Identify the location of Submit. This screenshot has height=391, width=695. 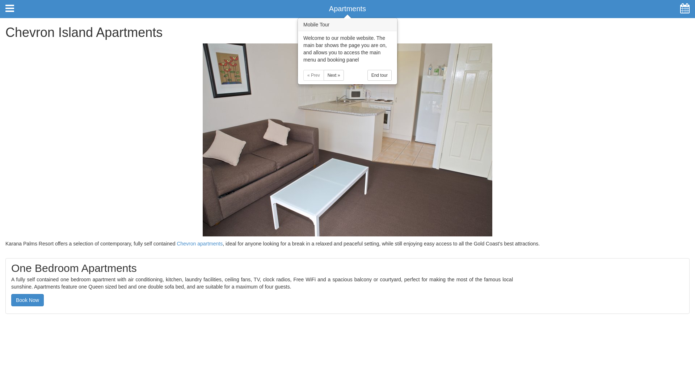
(96, 75).